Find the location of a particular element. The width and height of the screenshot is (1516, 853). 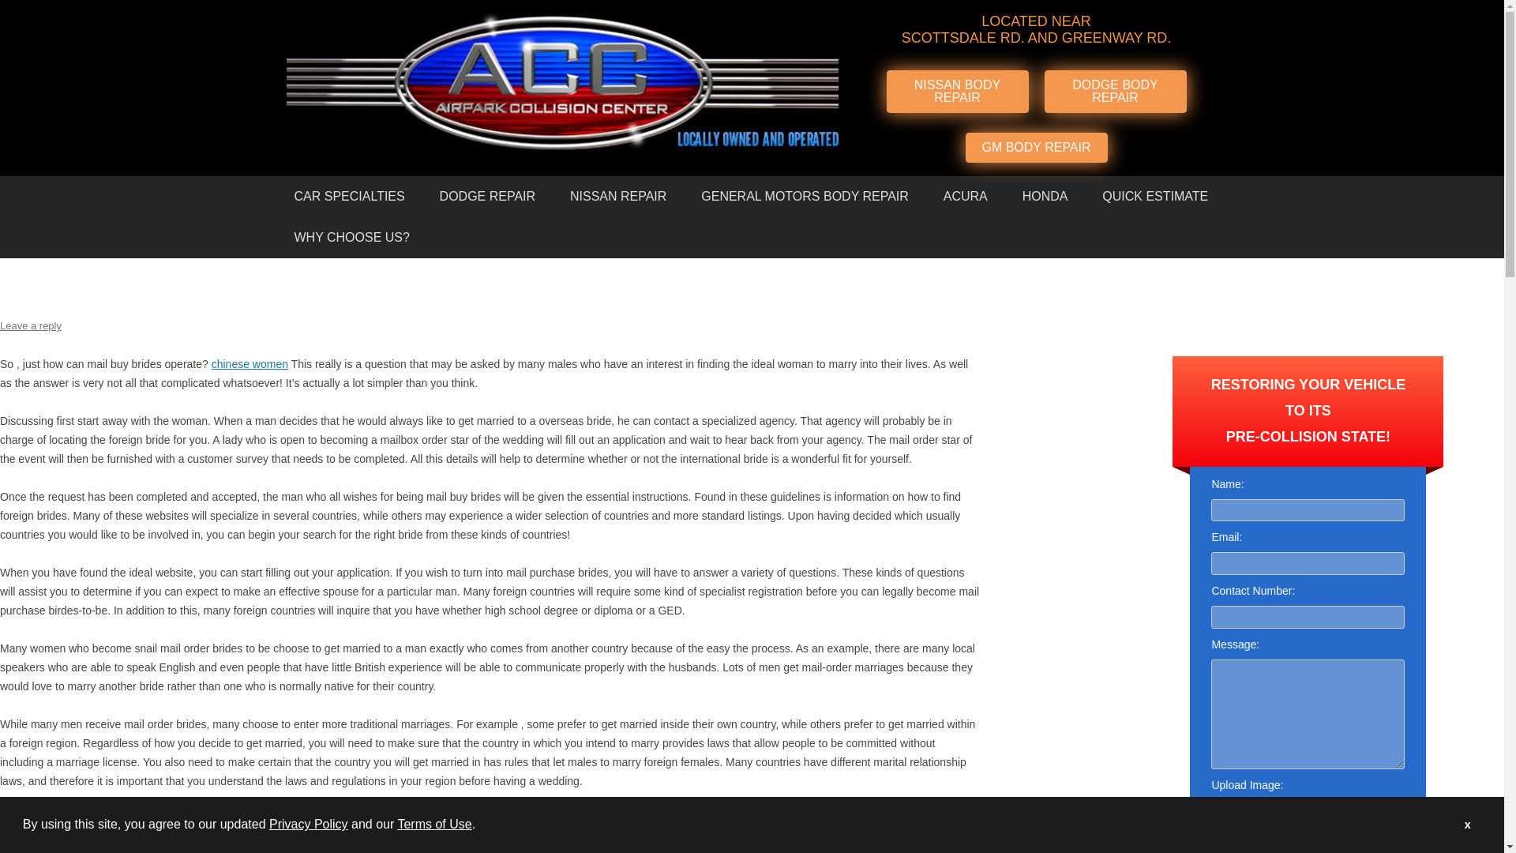

NISSAN BODY REPAIR is located at coordinates (956, 91).